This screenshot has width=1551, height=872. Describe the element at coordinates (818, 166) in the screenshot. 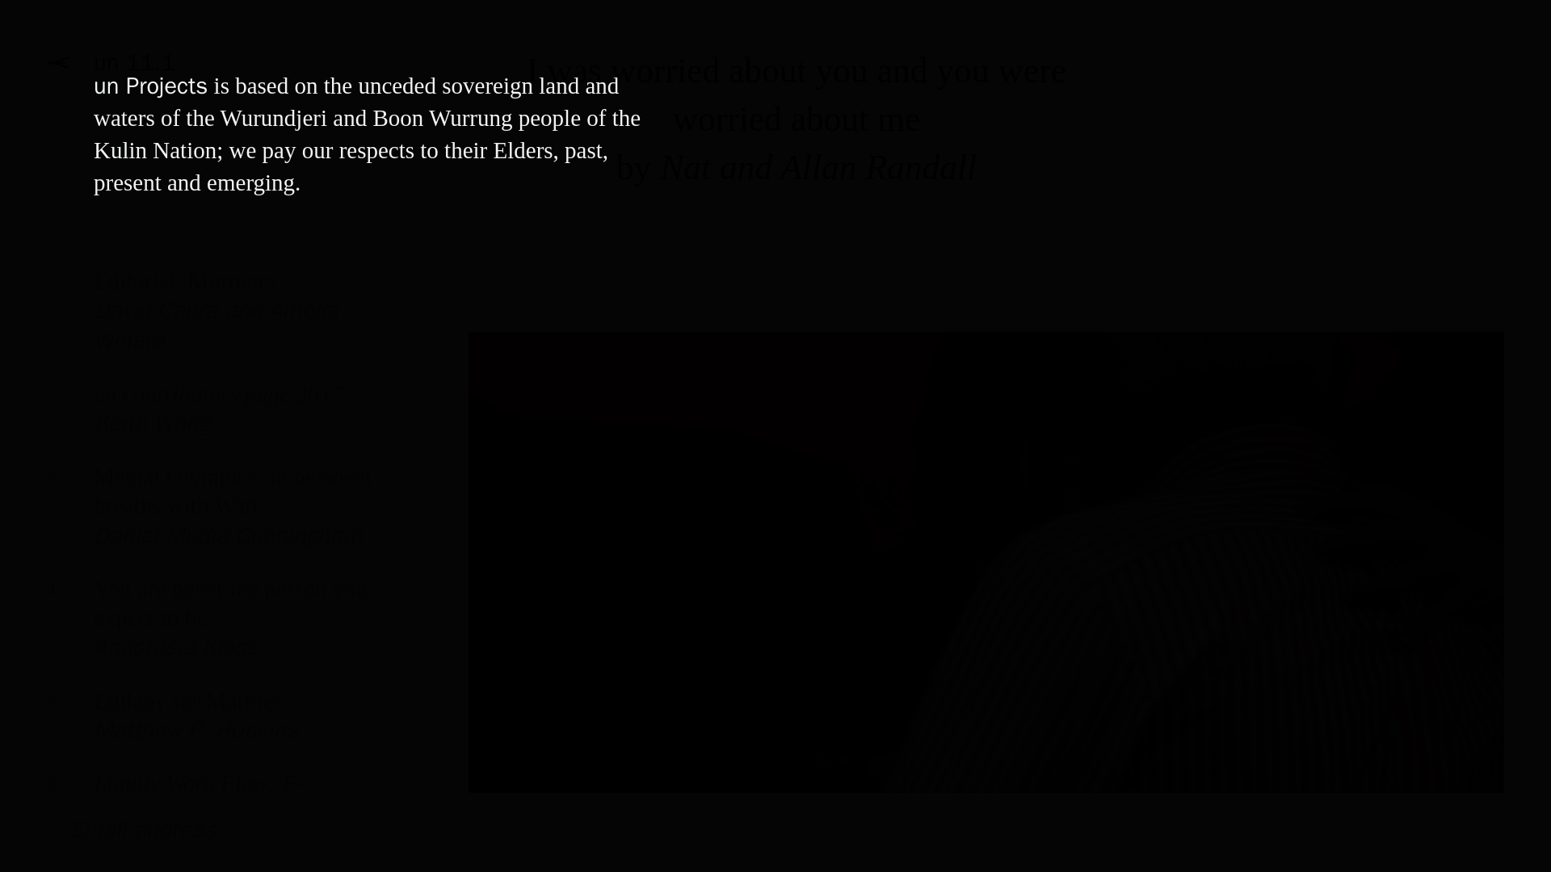

I see `Posts by Nat and Allan Randall` at that location.